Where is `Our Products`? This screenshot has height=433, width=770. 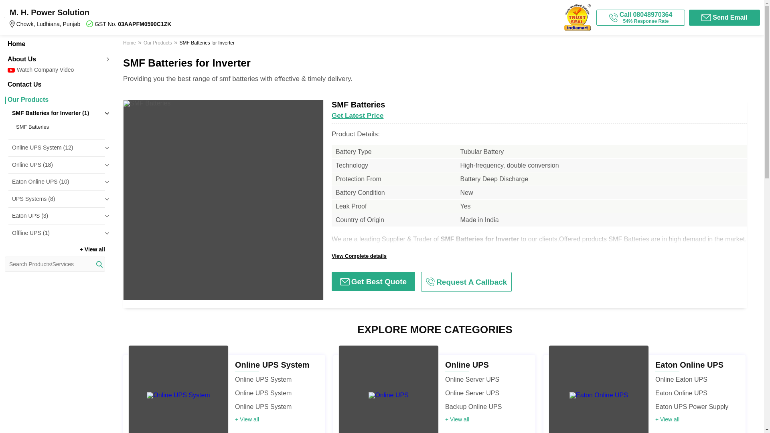 Our Products is located at coordinates (55, 99).